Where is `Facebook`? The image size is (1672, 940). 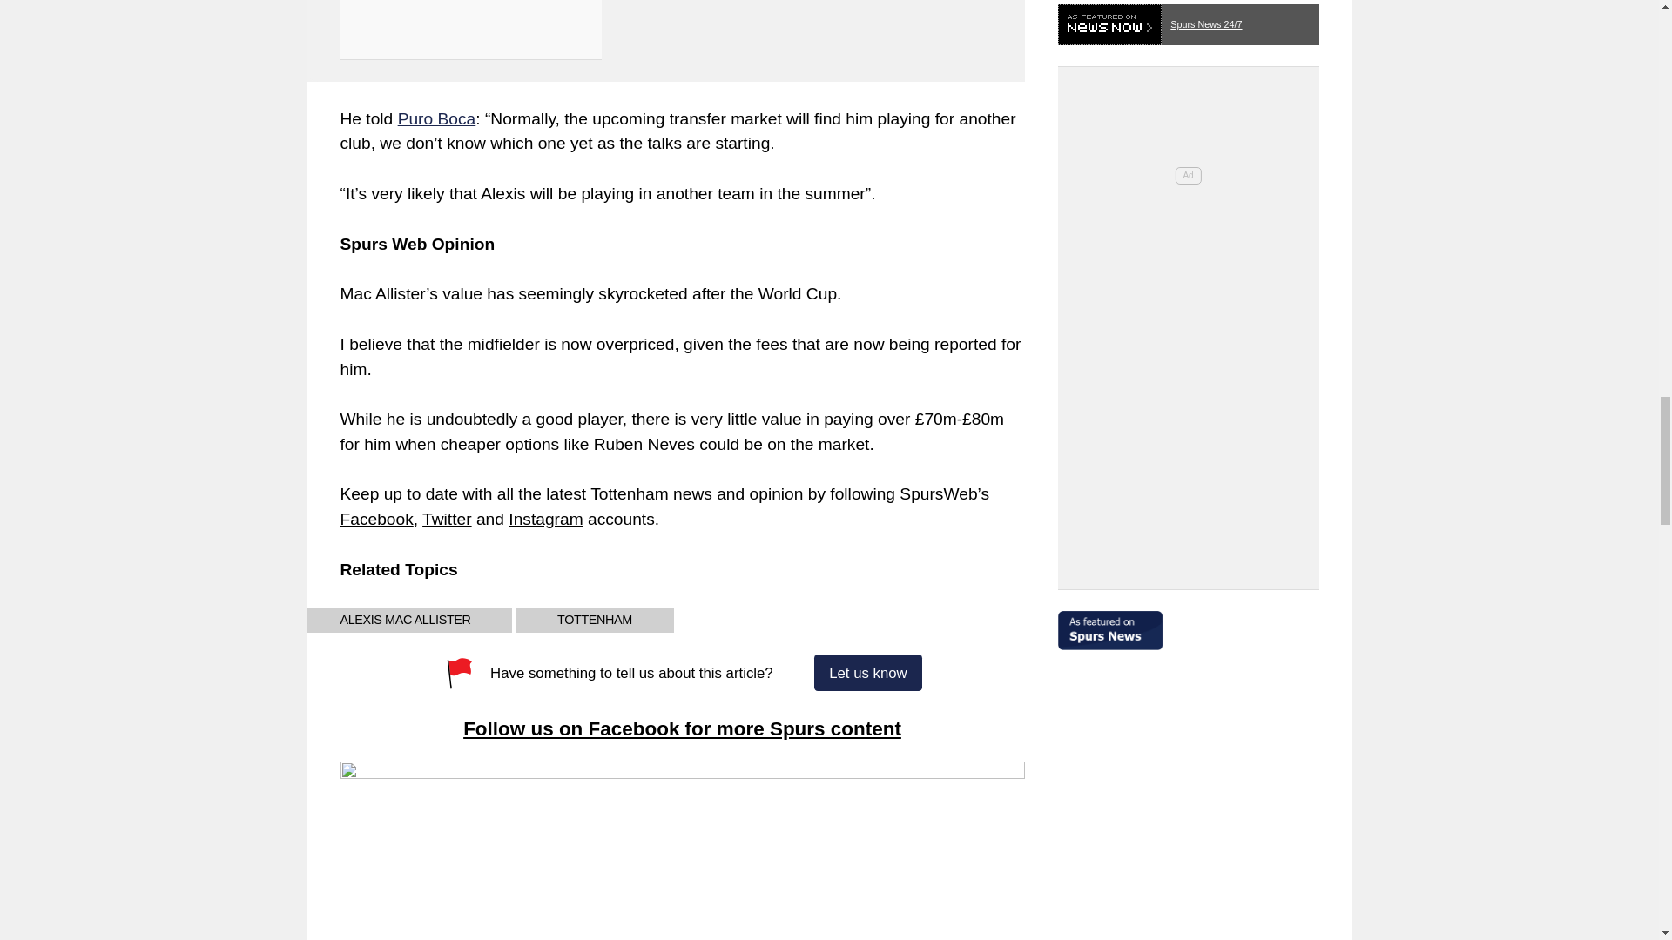 Facebook is located at coordinates (376, 519).